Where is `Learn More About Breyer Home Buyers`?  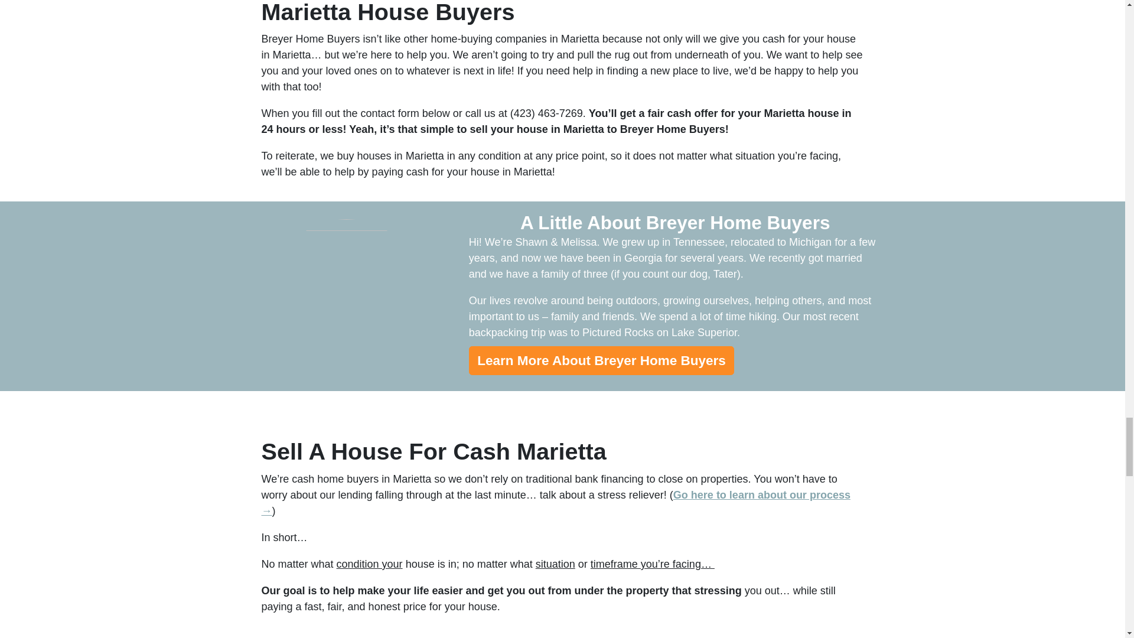 Learn More About Breyer Home Buyers is located at coordinates (602, 360).